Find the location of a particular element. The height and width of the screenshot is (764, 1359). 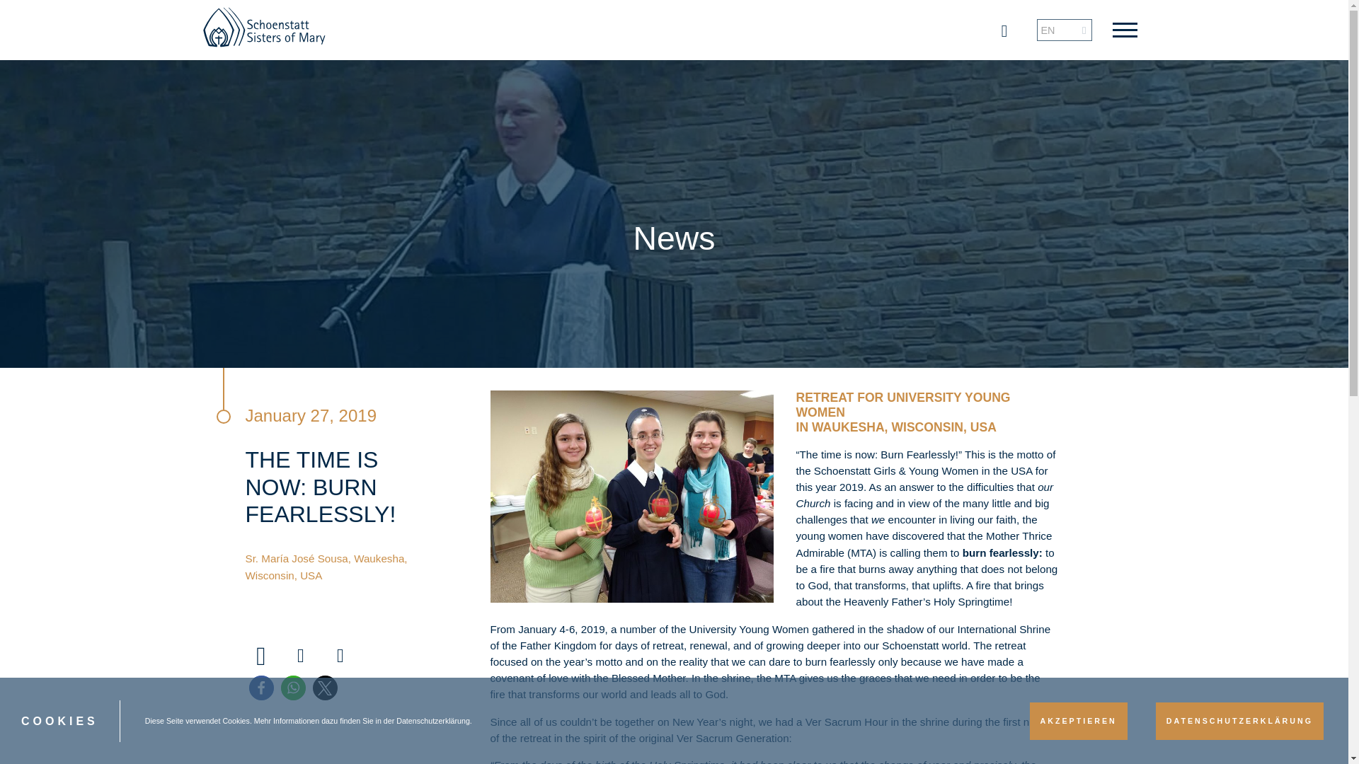

AKZEPTIEREN is located at coordinates (1079, 721).